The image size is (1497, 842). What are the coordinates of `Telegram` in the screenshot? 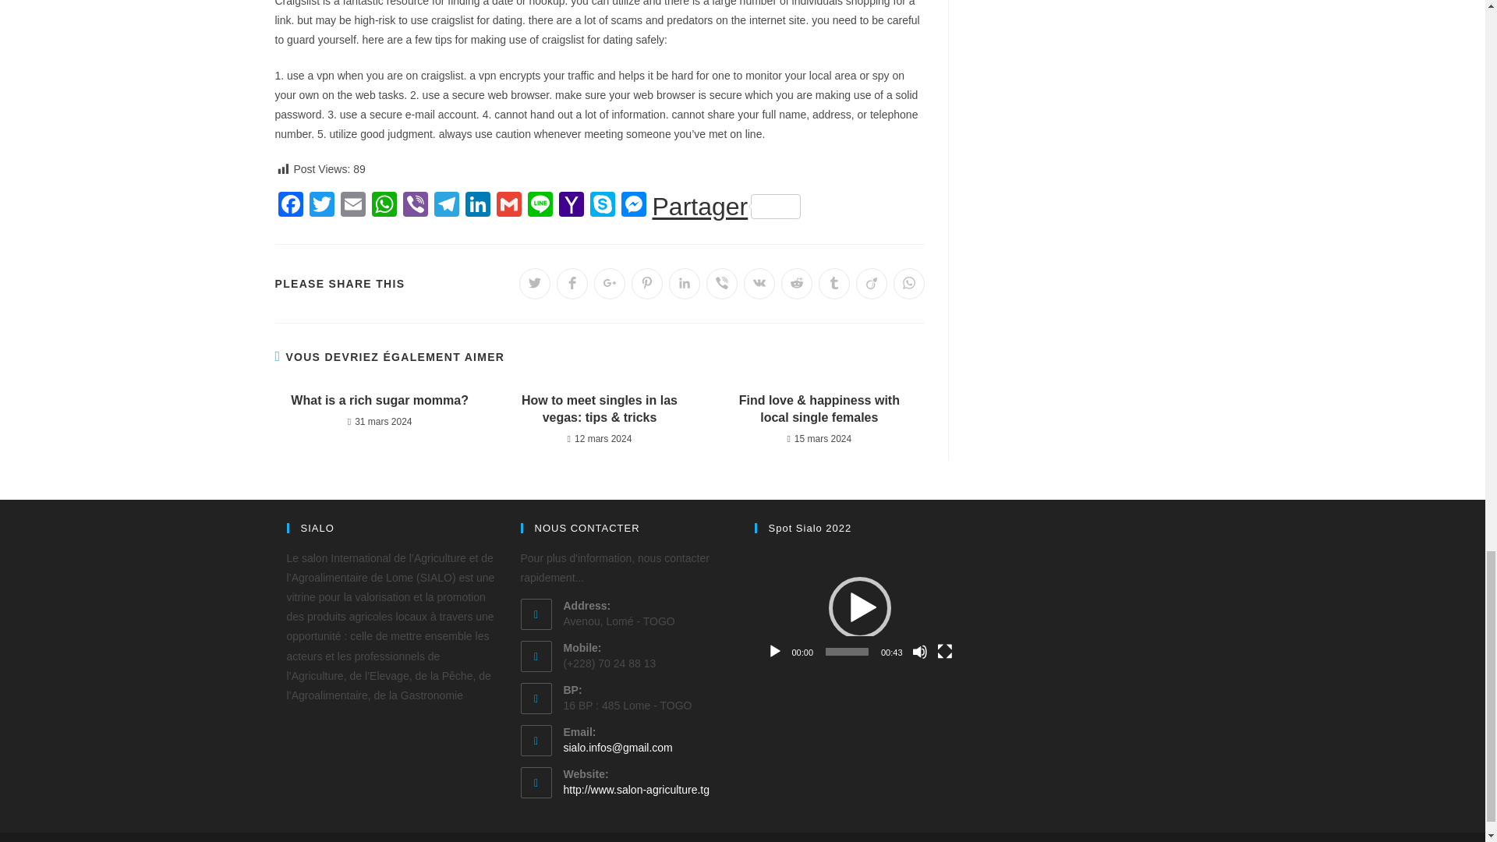 It's located at (446, 206).